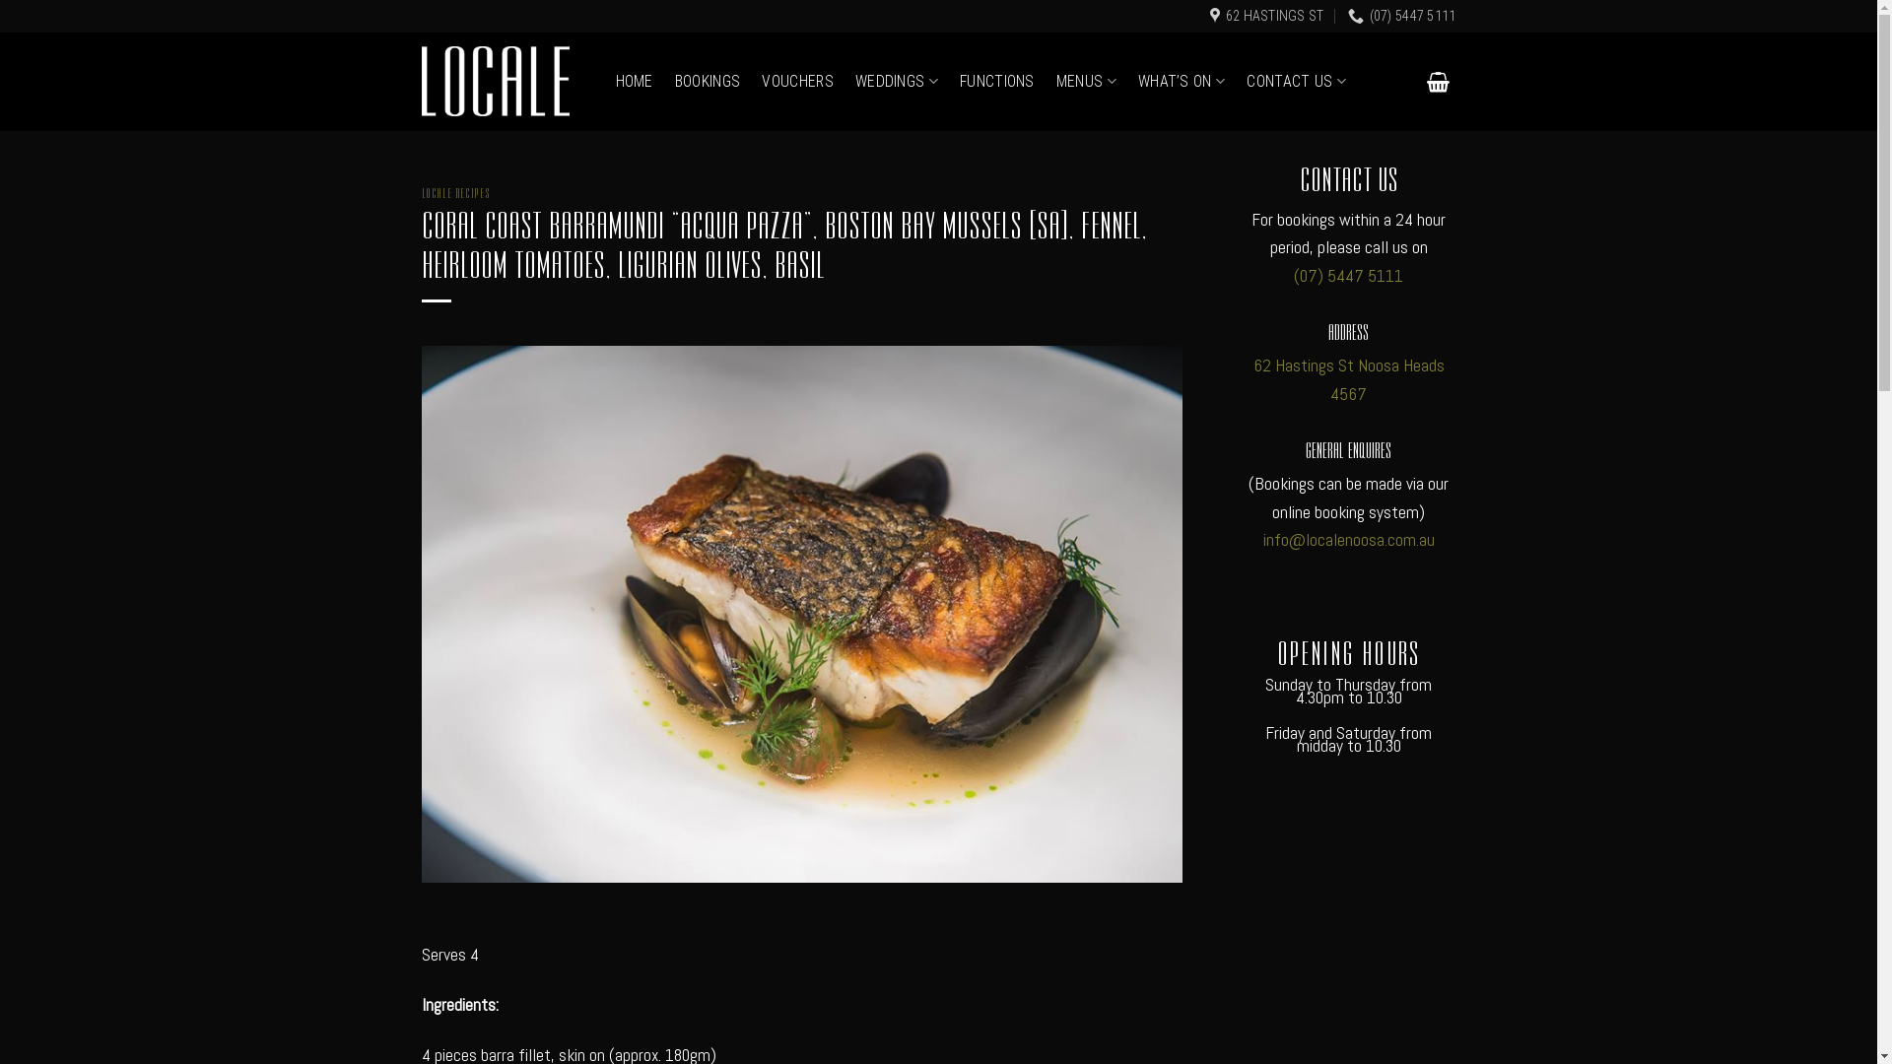  Describe the element at coordinates (798, 82) in the screenshot. I see `VOUCHERS` at that location.